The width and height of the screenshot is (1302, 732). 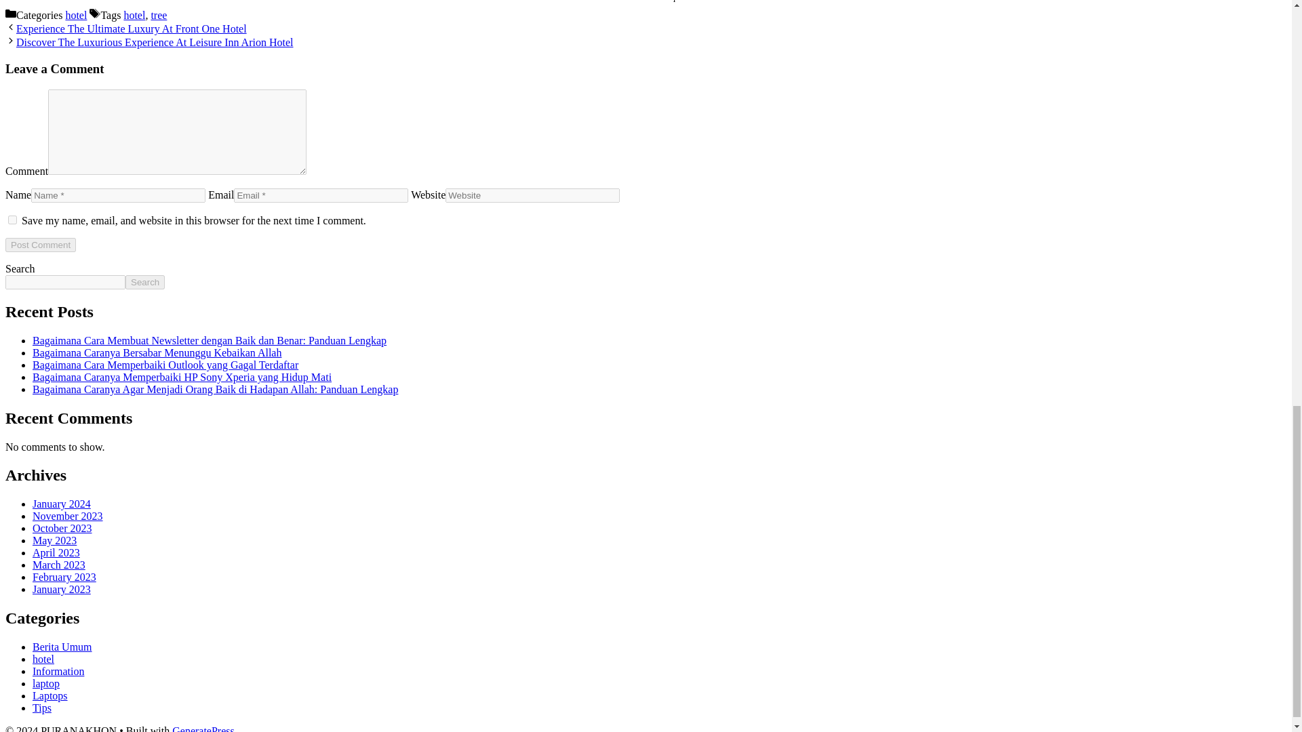 What do you see at coordinates (43, 659) in the screenshot?
I see `hotel` at bounding box center [43, 659].